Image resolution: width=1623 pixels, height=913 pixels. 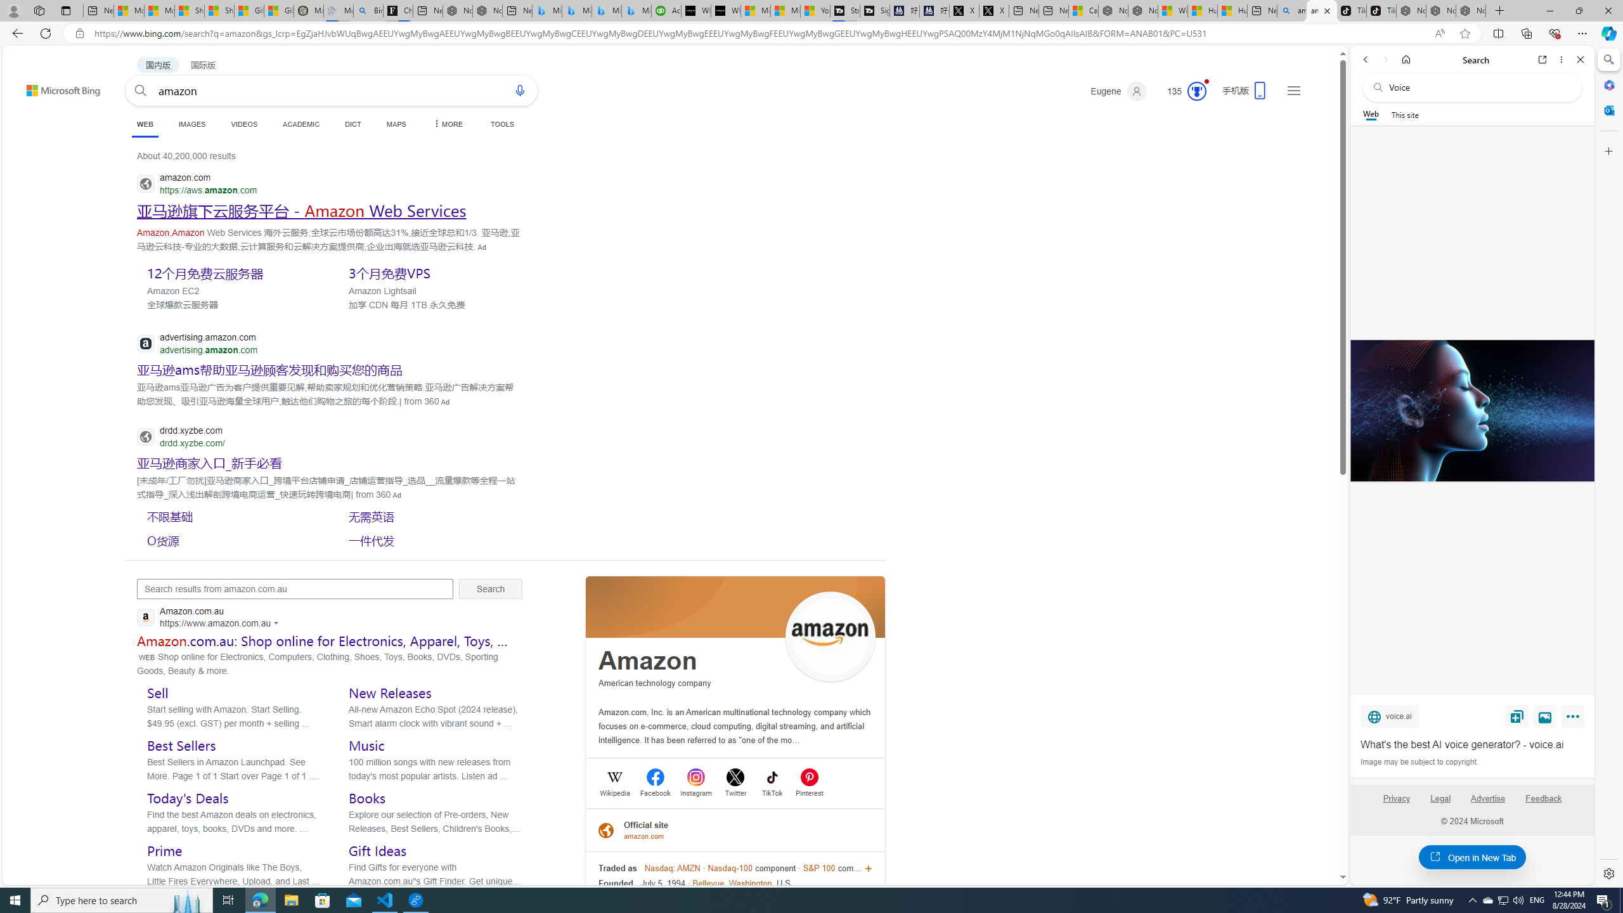 I want to click on WEB, so click(x=145, y=126).